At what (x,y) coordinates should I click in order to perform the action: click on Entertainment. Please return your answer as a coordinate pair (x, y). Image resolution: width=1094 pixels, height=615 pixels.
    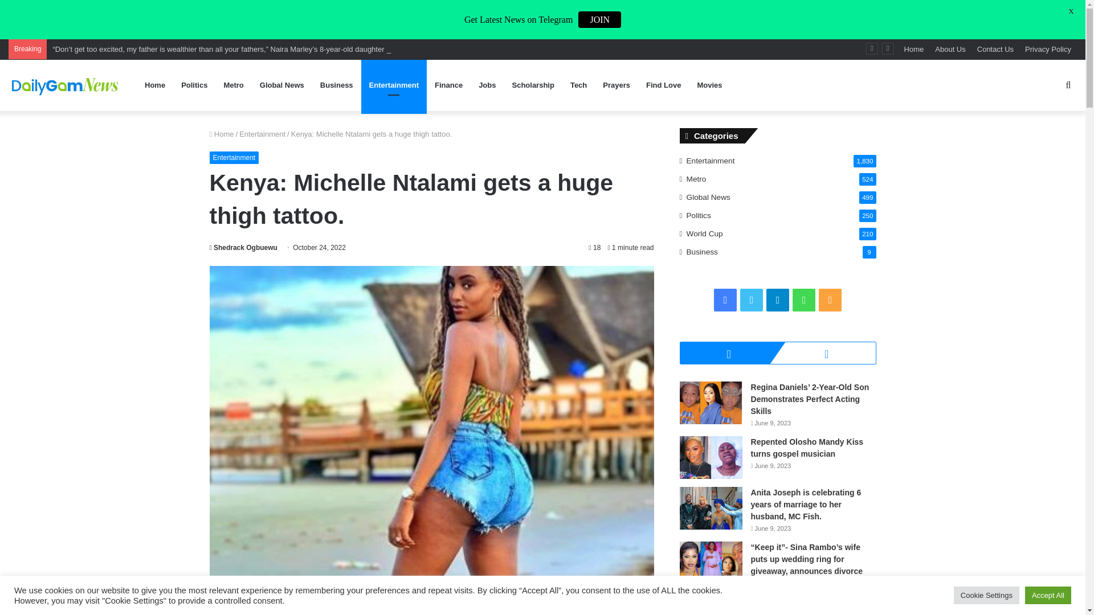
    Looking at the image, I should click on (262, 134).